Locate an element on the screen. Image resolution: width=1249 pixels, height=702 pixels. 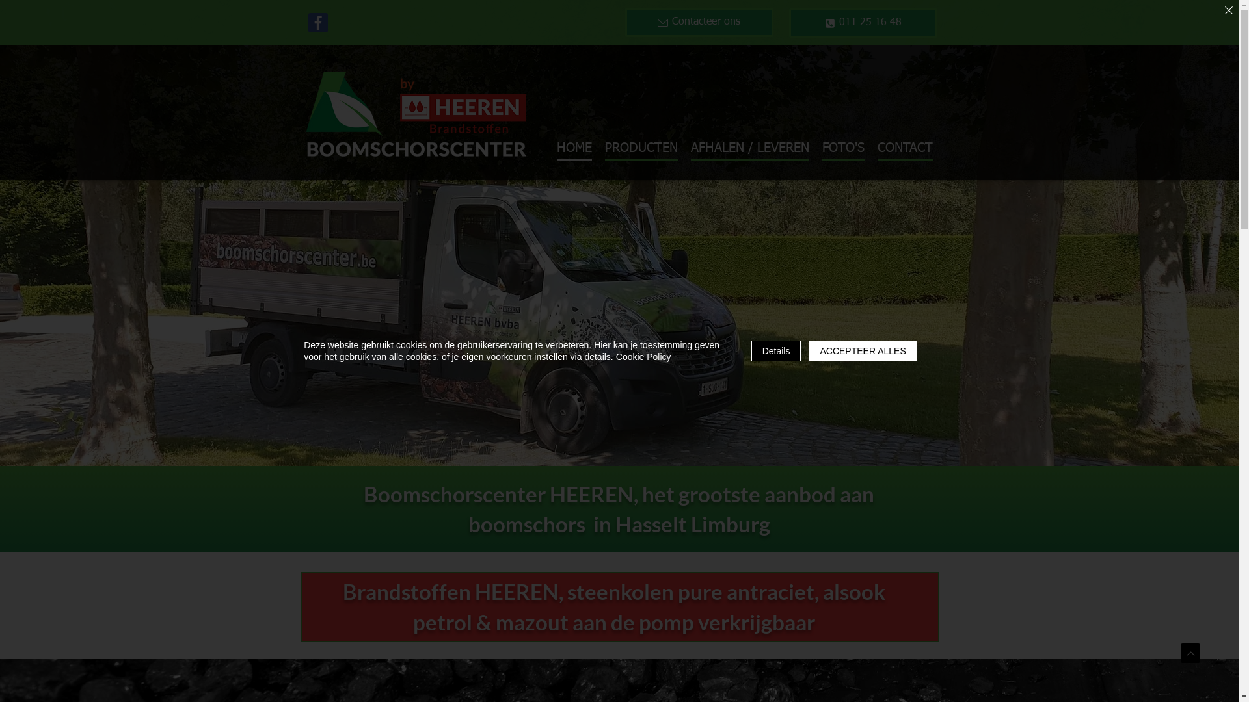
Cookie Policy is located at coordinates (644, 357).